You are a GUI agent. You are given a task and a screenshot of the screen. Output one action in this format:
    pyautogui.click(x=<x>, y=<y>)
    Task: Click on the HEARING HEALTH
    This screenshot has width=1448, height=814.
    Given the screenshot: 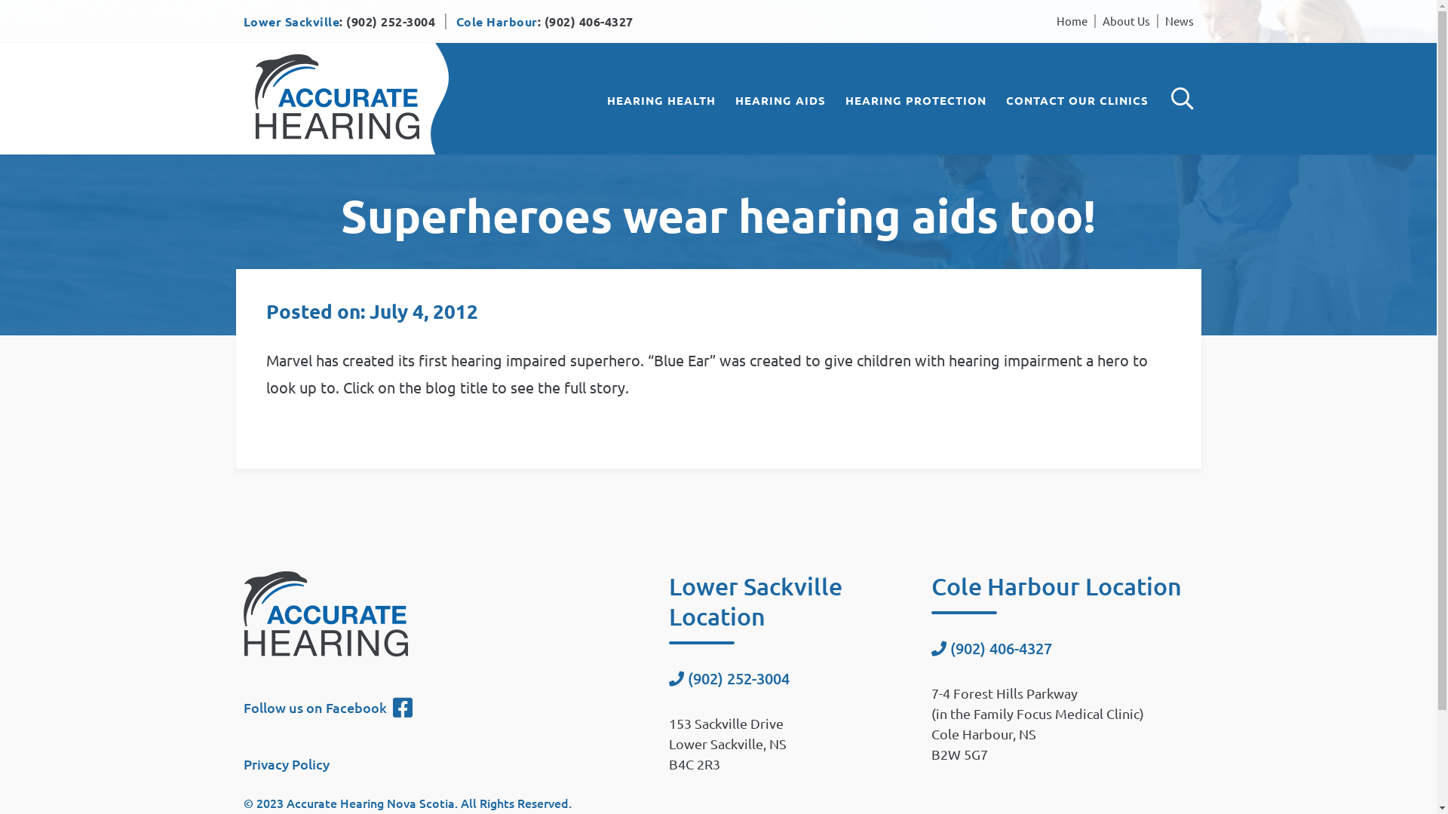 What is the action you would take?
    pyautogui.click(x=661, y=100)
    